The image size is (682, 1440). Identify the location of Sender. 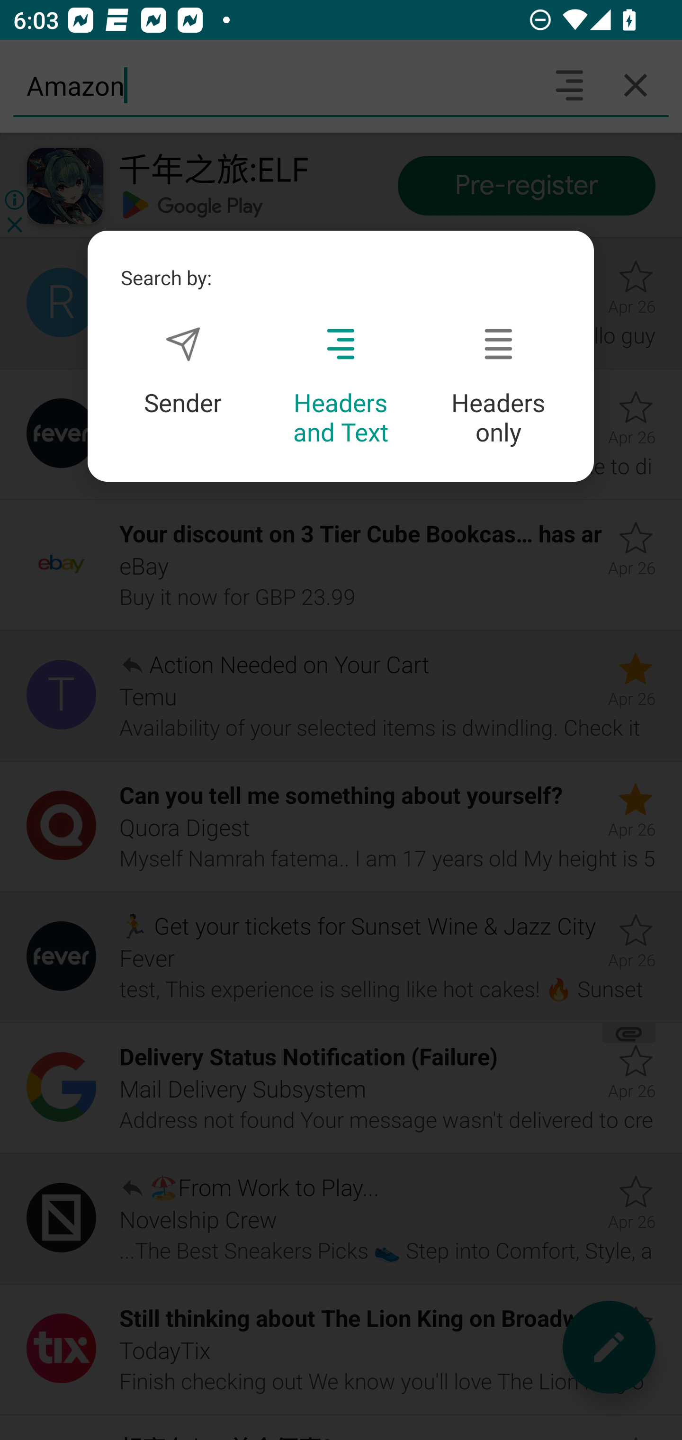
(183, 371).